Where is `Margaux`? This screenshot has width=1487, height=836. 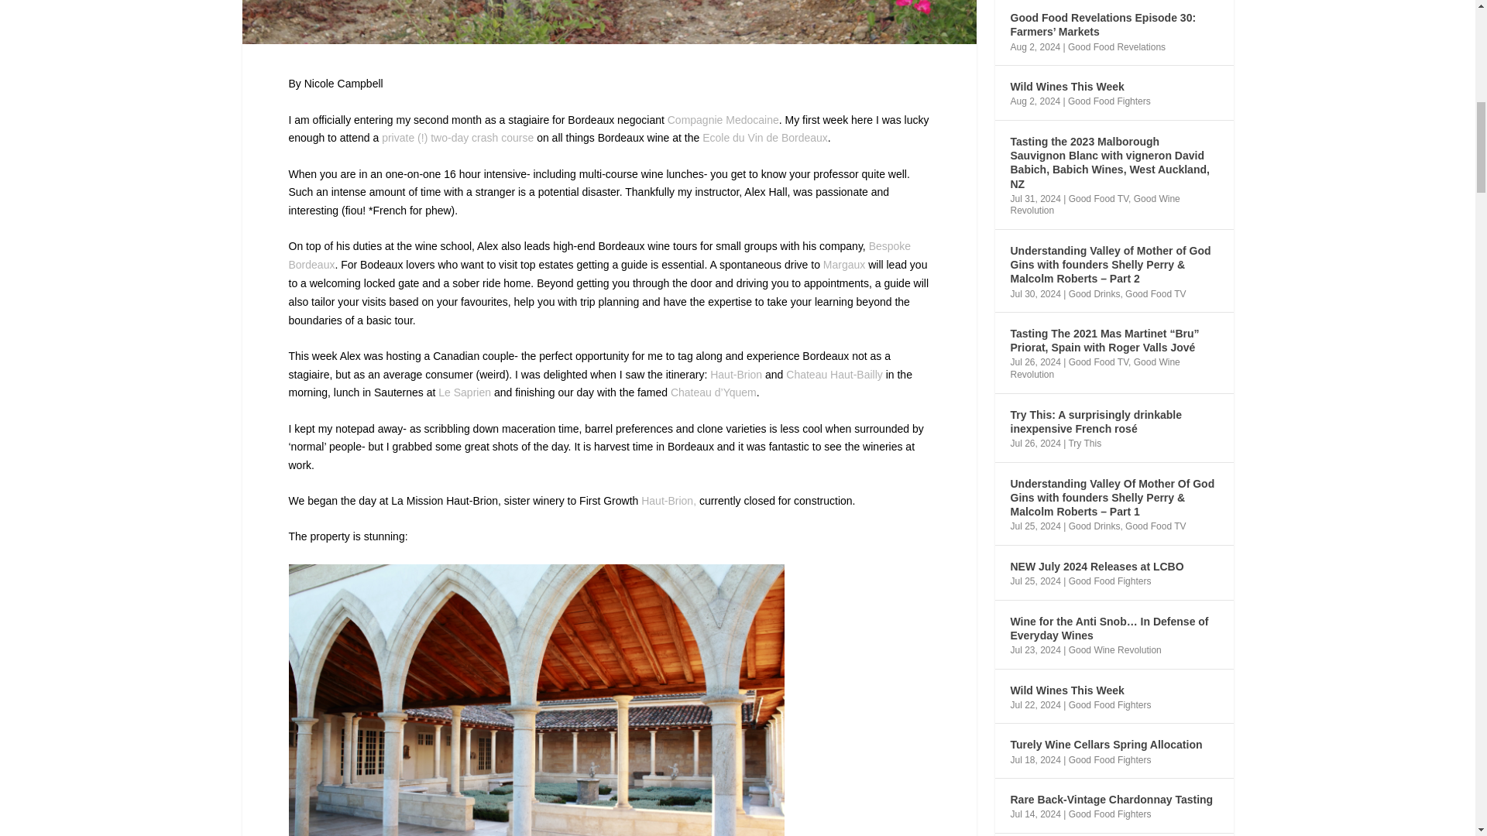 Margaux is located at coordinates (844, 264).